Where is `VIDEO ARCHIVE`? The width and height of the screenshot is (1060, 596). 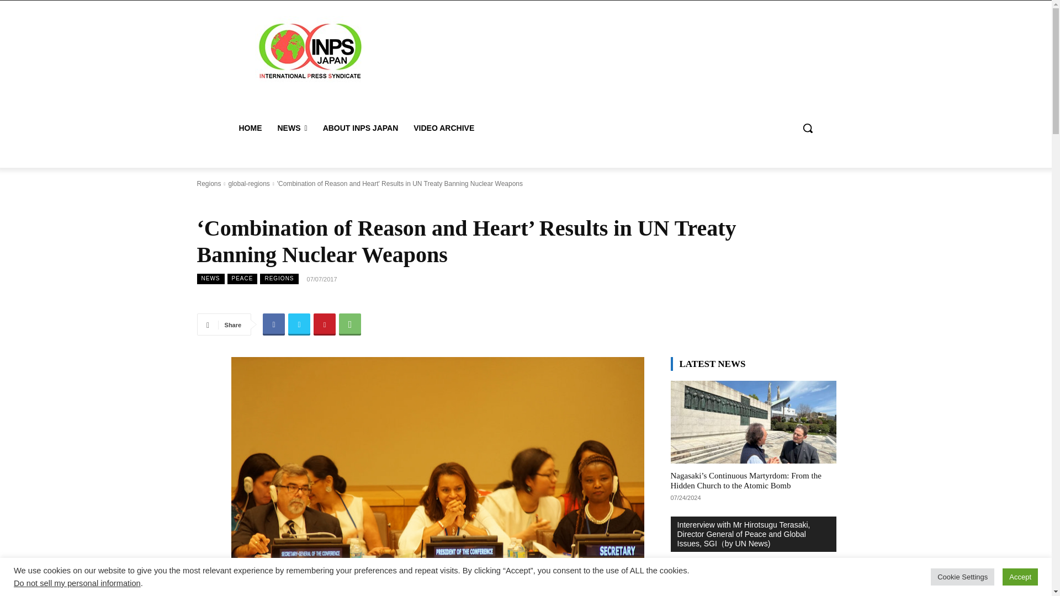 VIDEO ARCHIVE is located at coordinates (444, 128).